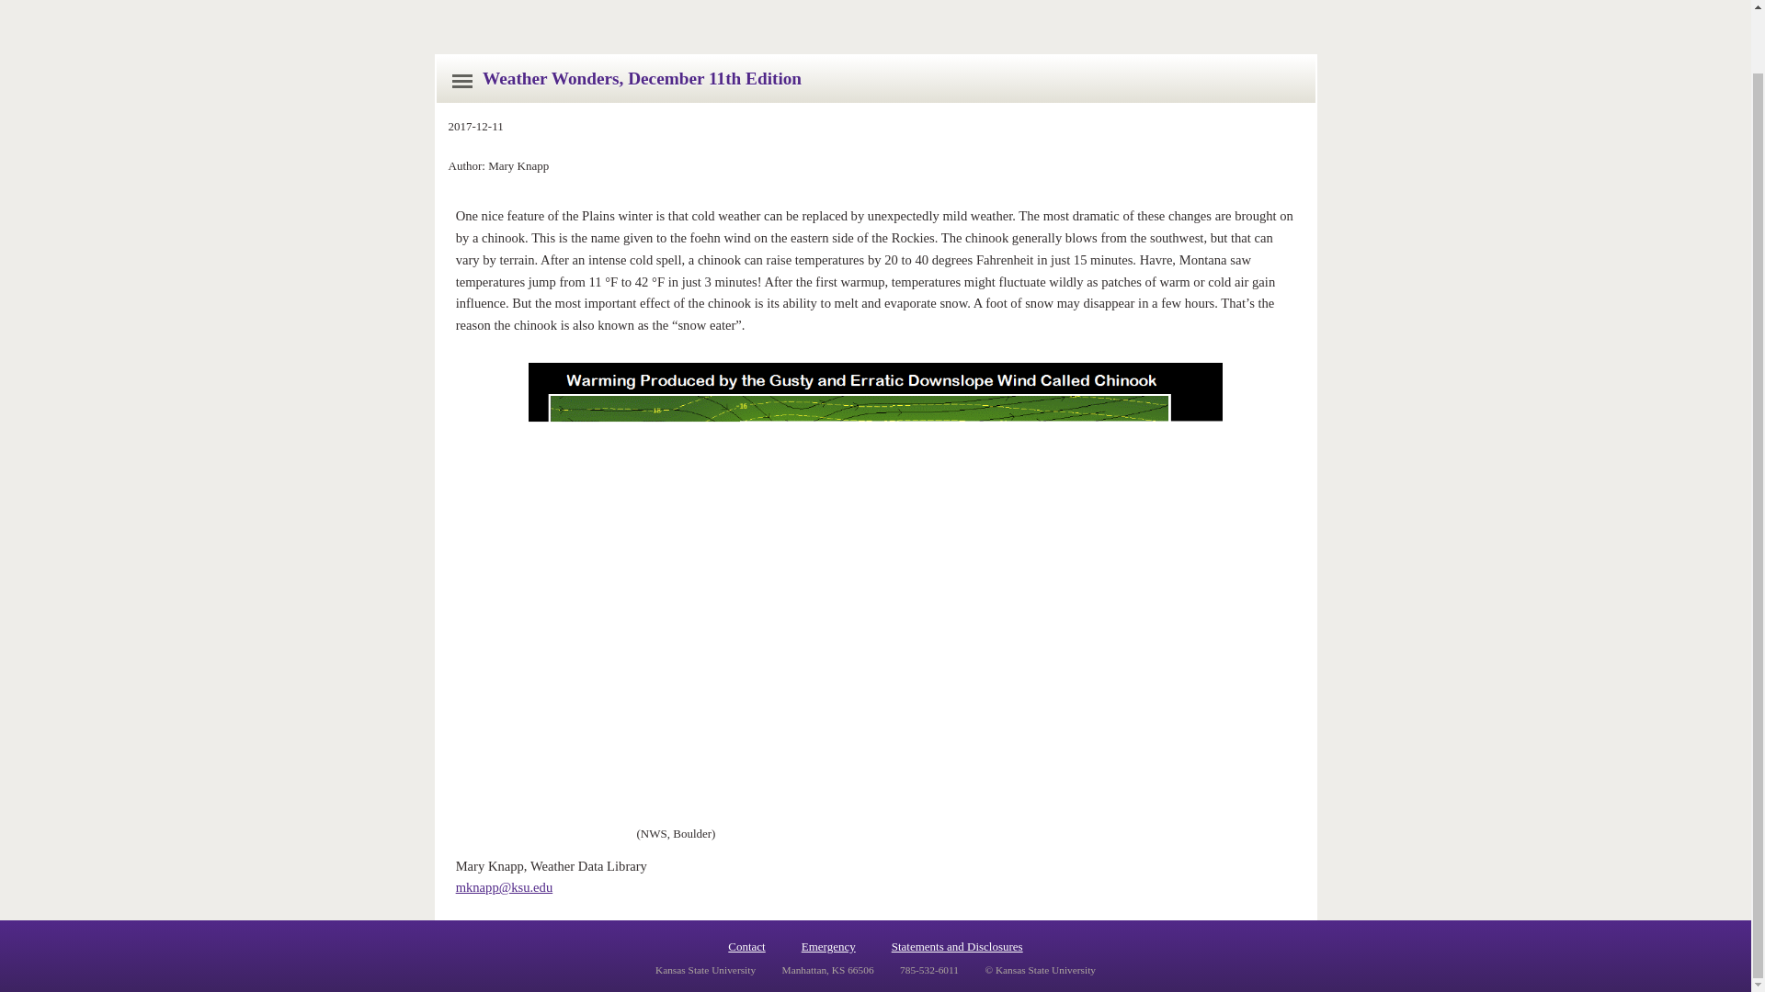 The width and height of the screenshot is (1765, 992). What do you see at coordinates (461, 81) in the screenshot?
I see `menu` at bounding box center [461, 81].